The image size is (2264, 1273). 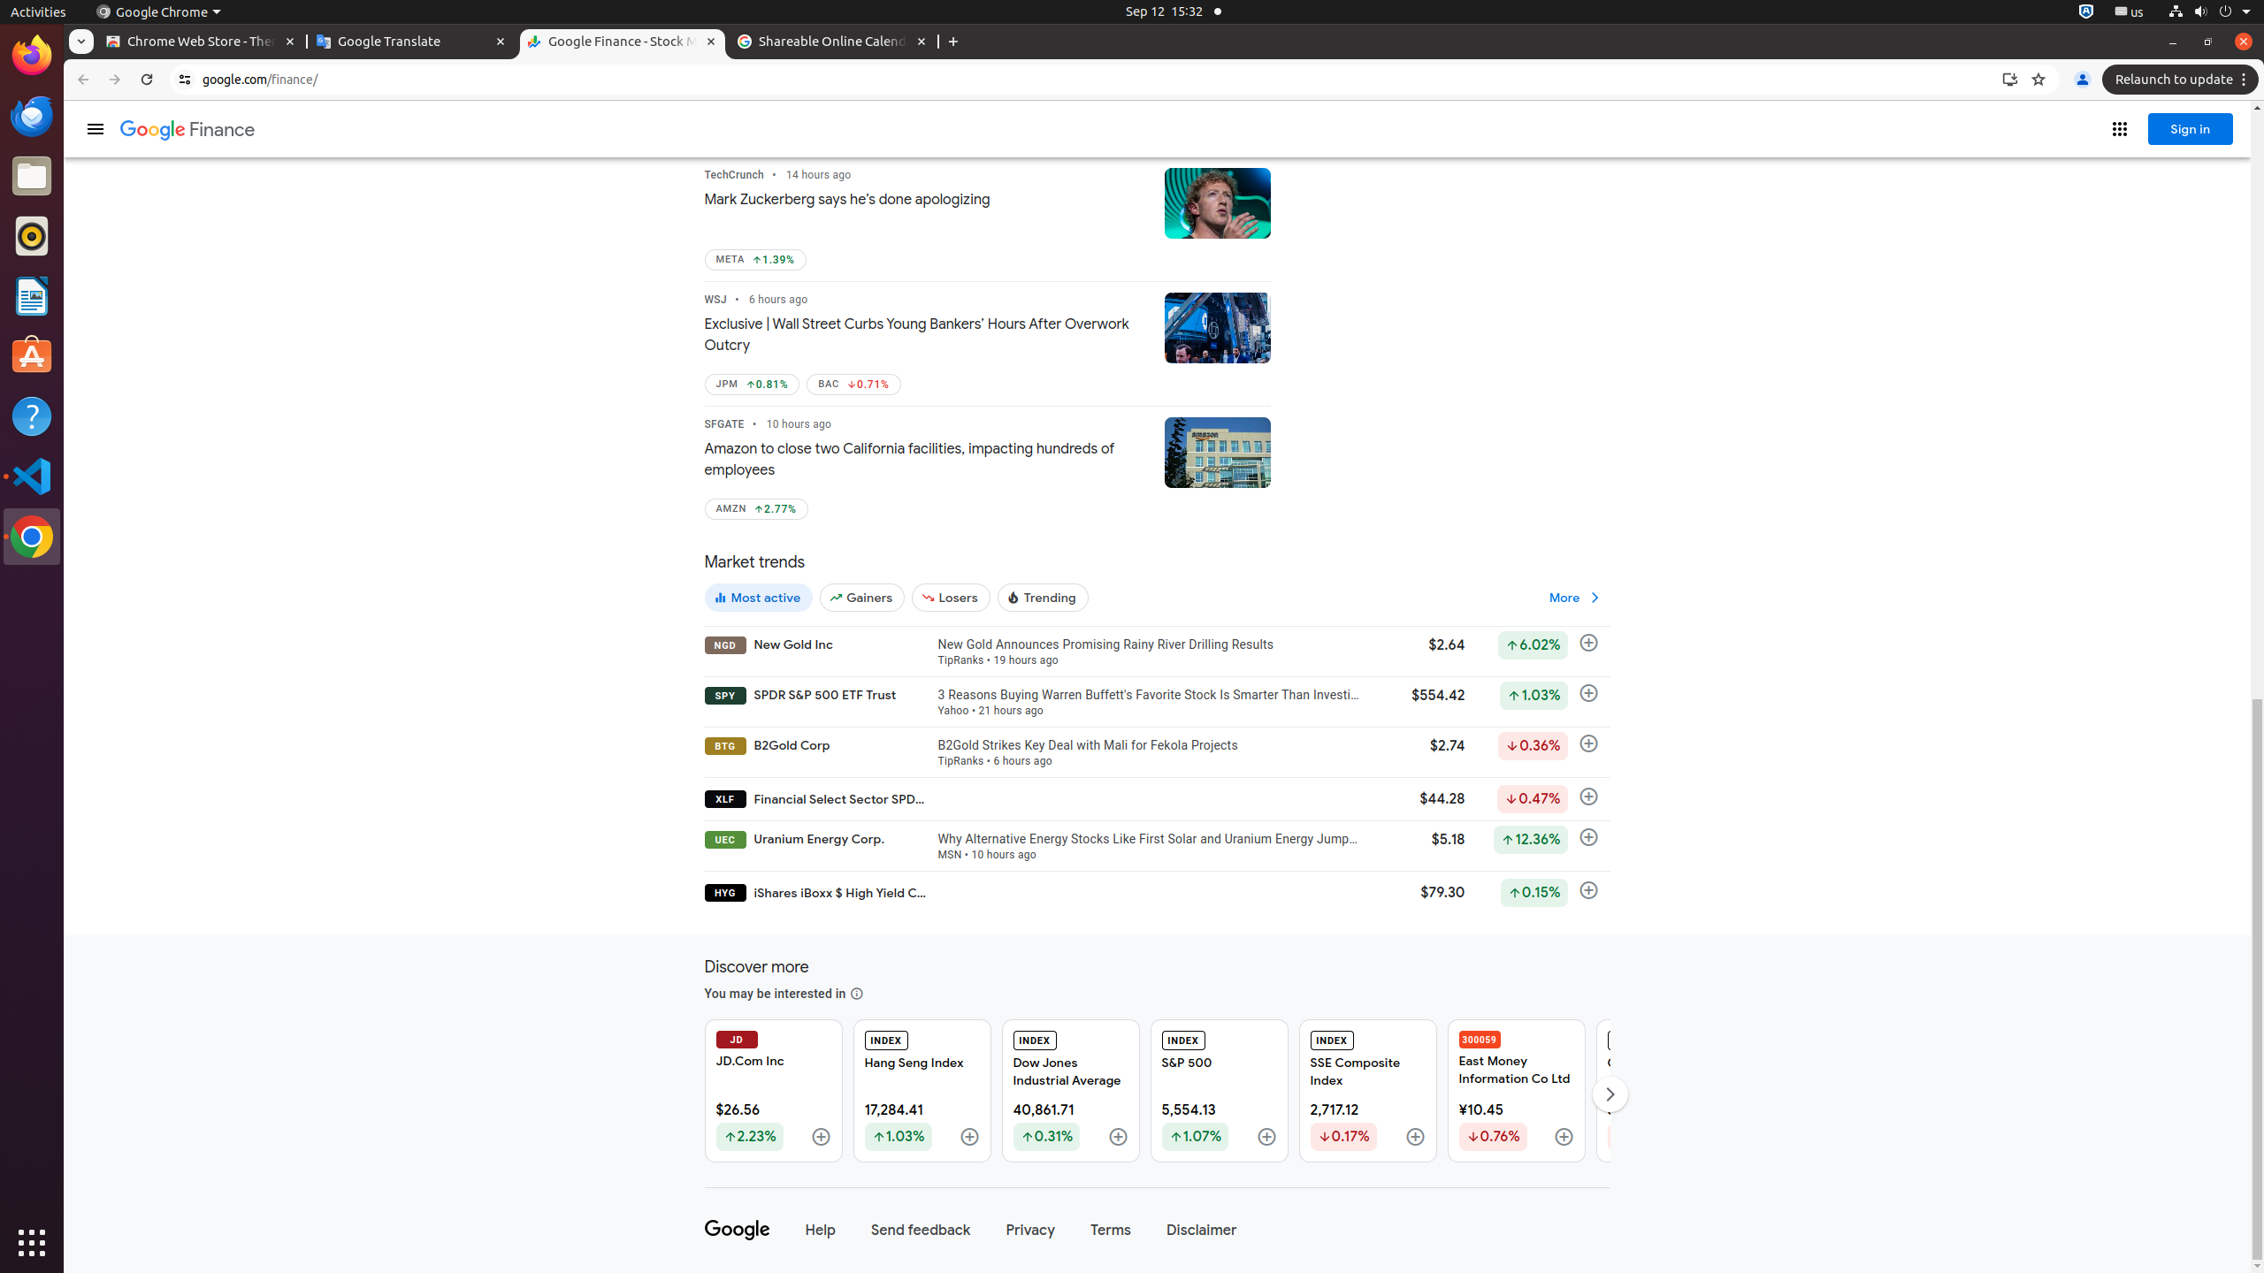 I want to click on HYG iShares iBoxx $ High Yield Corporate Bond ETF $79.30 Up by 0.15% Follow, so click(x=1157, y=893).